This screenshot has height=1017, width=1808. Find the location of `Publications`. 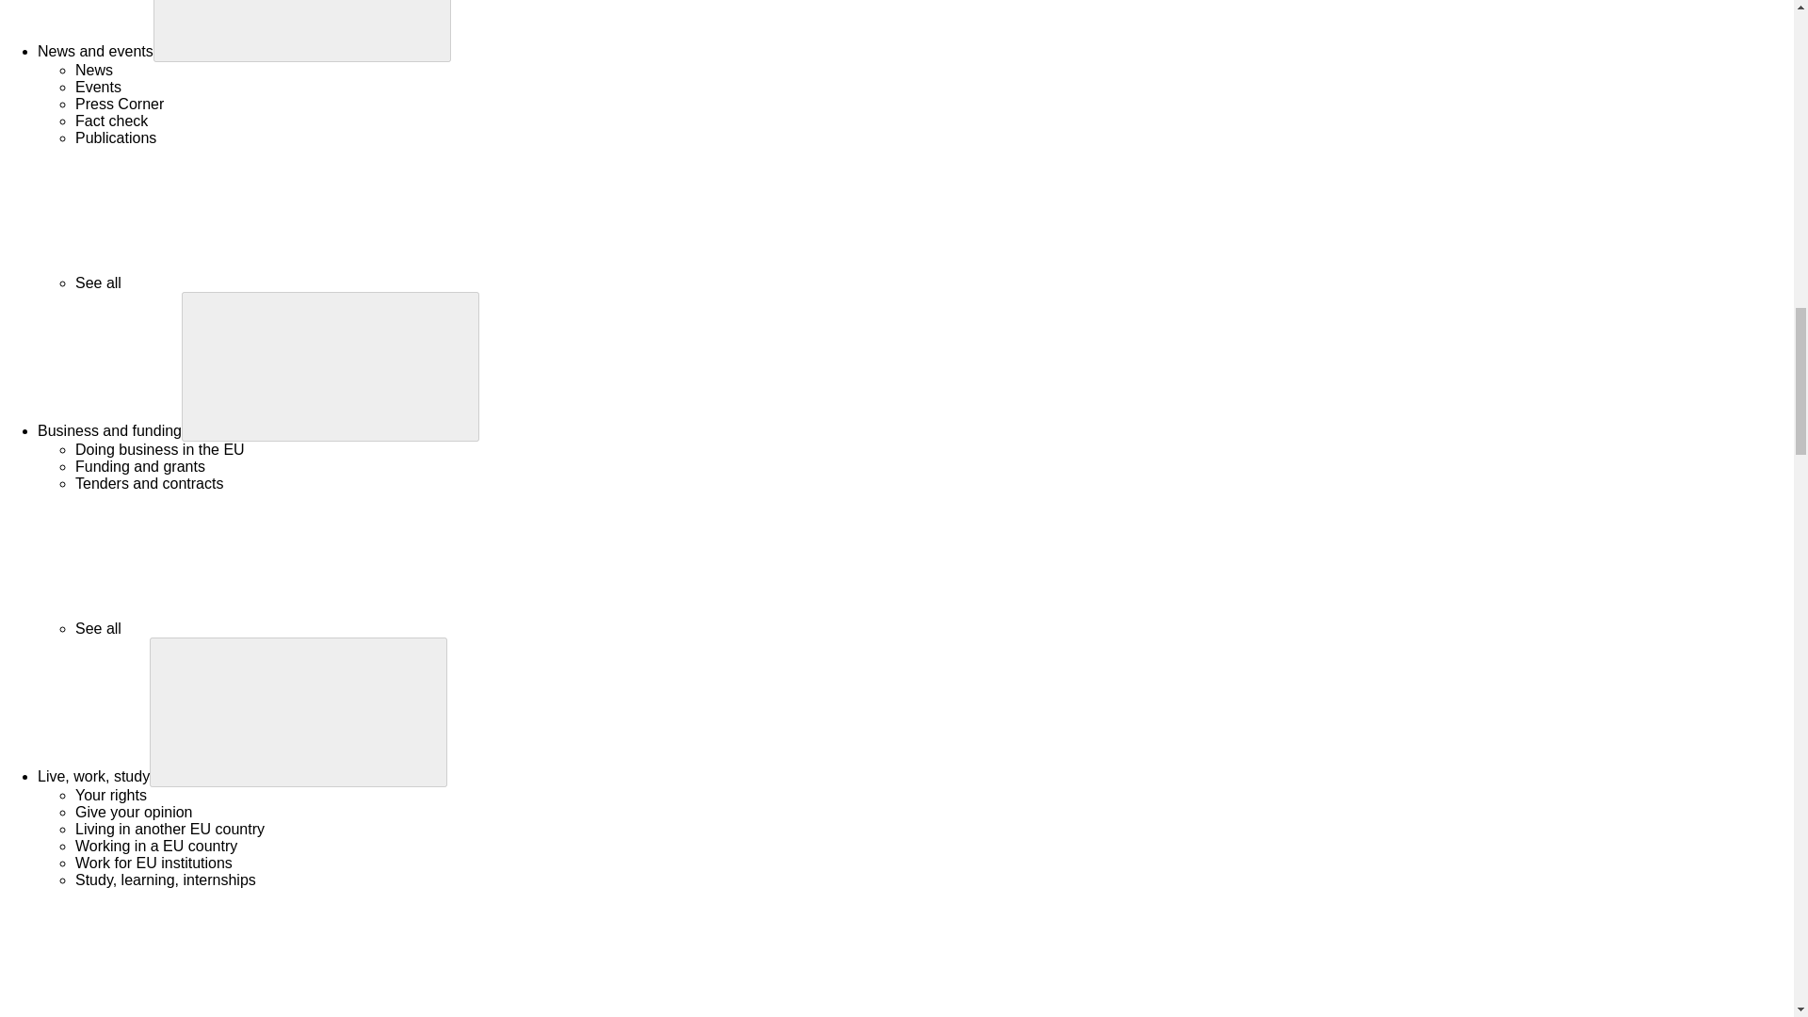

Publications is located at coordinates (115, 137).